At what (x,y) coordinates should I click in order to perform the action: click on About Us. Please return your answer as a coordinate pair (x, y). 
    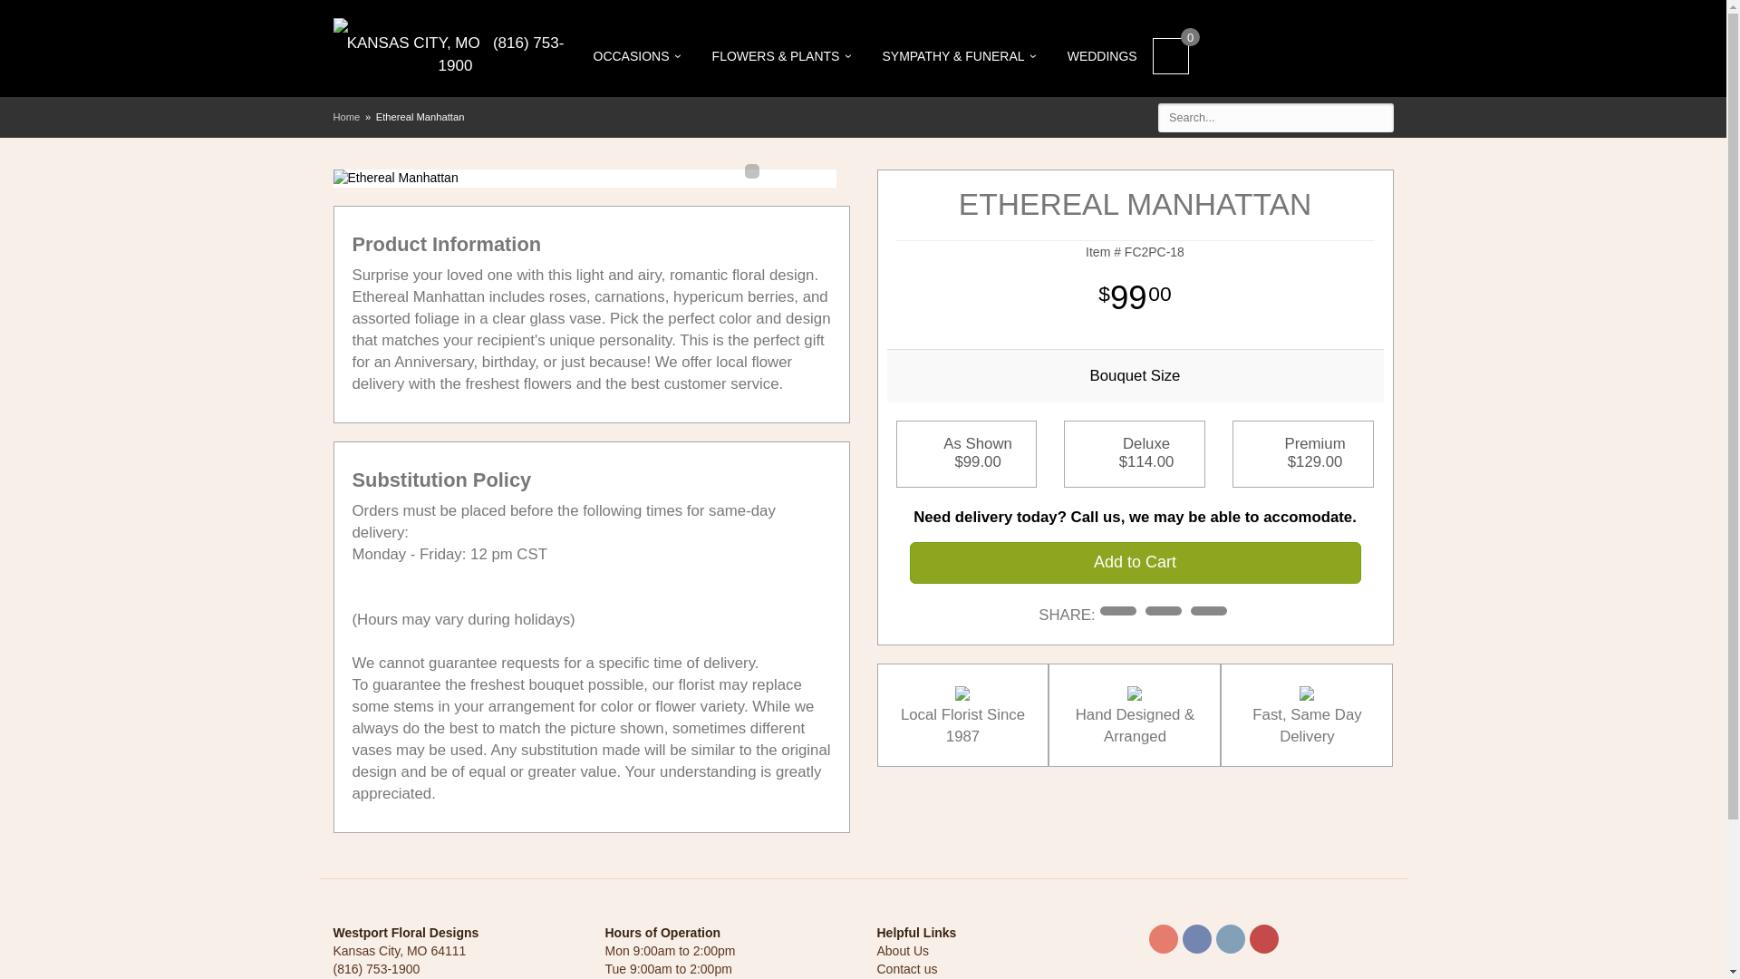
    Looking at the image, I should click on (903, 951).